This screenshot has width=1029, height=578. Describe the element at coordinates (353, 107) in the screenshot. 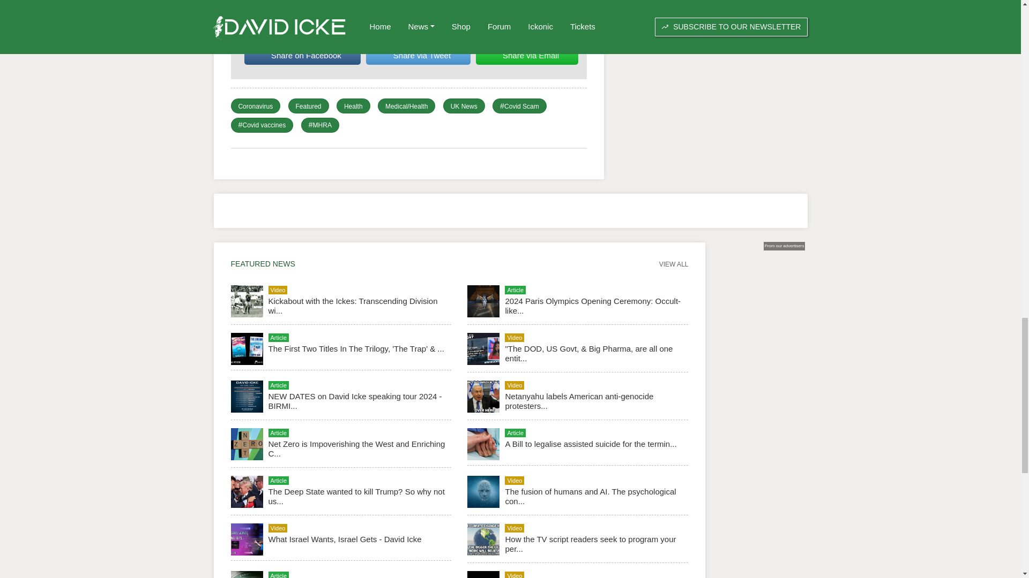

I see `Health` at that location.